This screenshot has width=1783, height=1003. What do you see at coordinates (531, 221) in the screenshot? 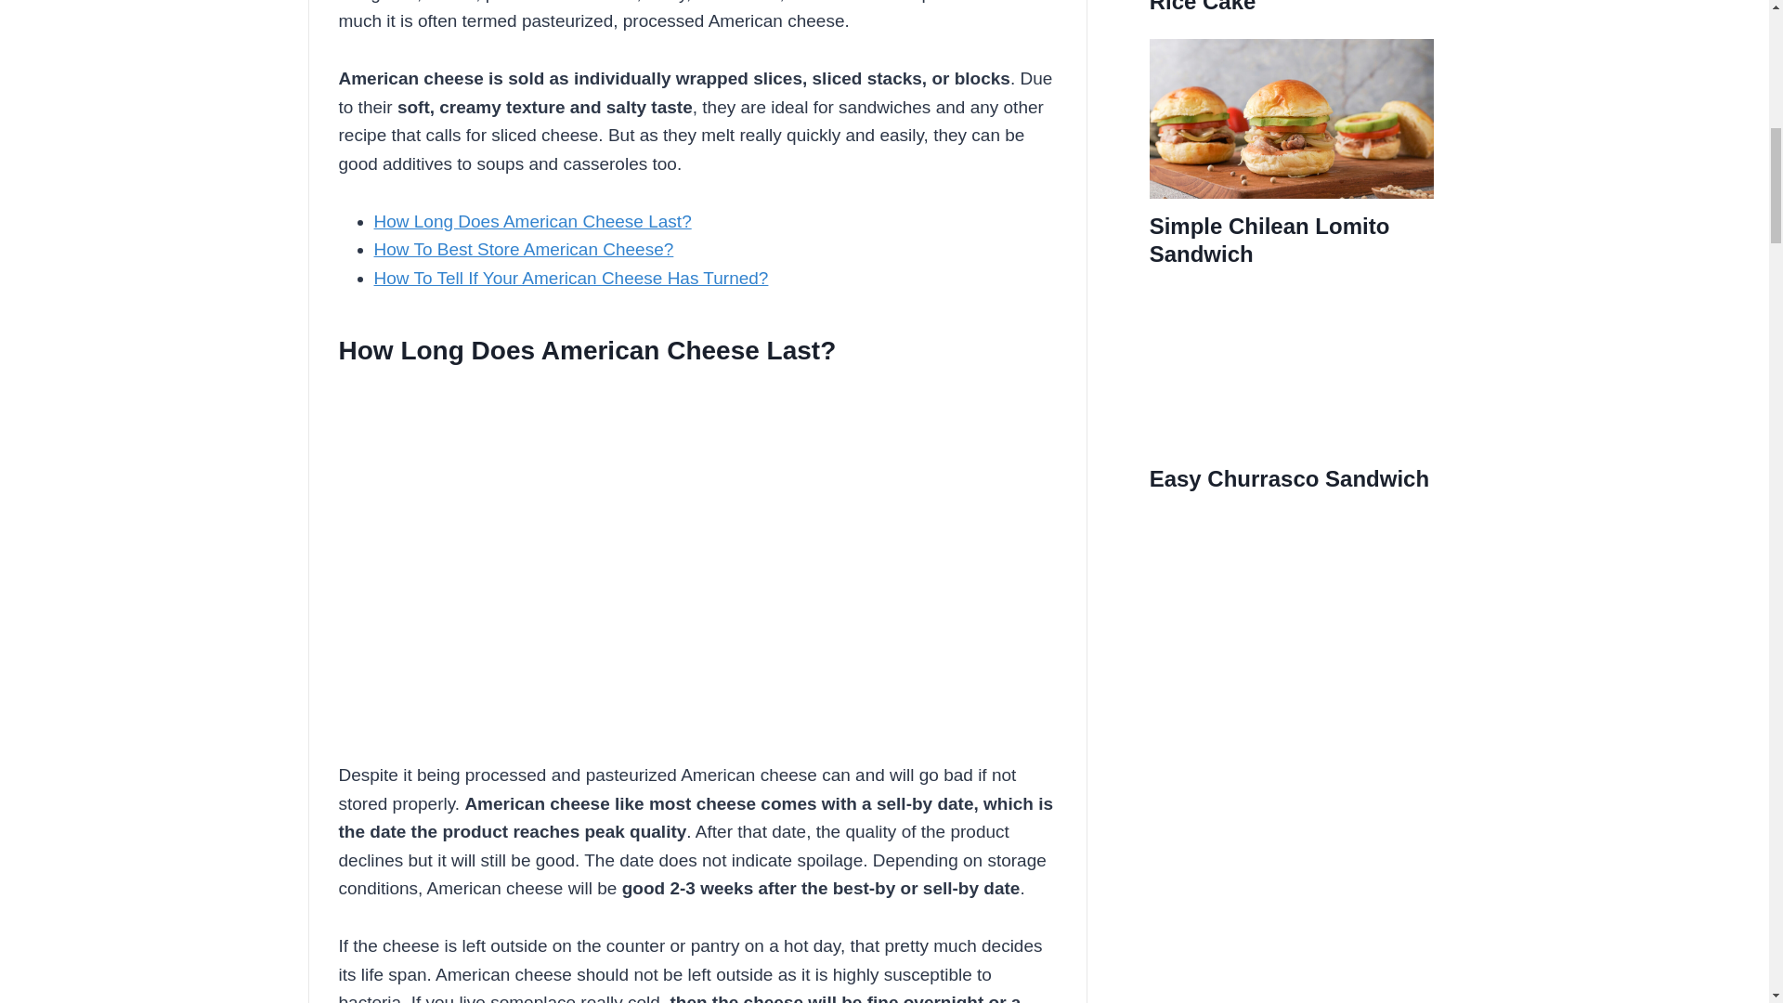
I see `How Long Does American Cheese Last?` at bounding box center [531, 221].